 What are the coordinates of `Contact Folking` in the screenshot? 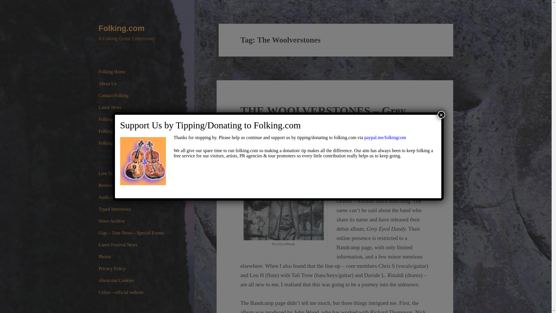 It's located at (134, 95).